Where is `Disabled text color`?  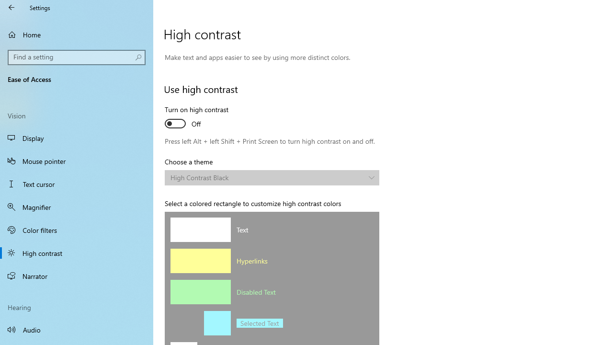
Disabled text color is located at coordinates (200, 292).